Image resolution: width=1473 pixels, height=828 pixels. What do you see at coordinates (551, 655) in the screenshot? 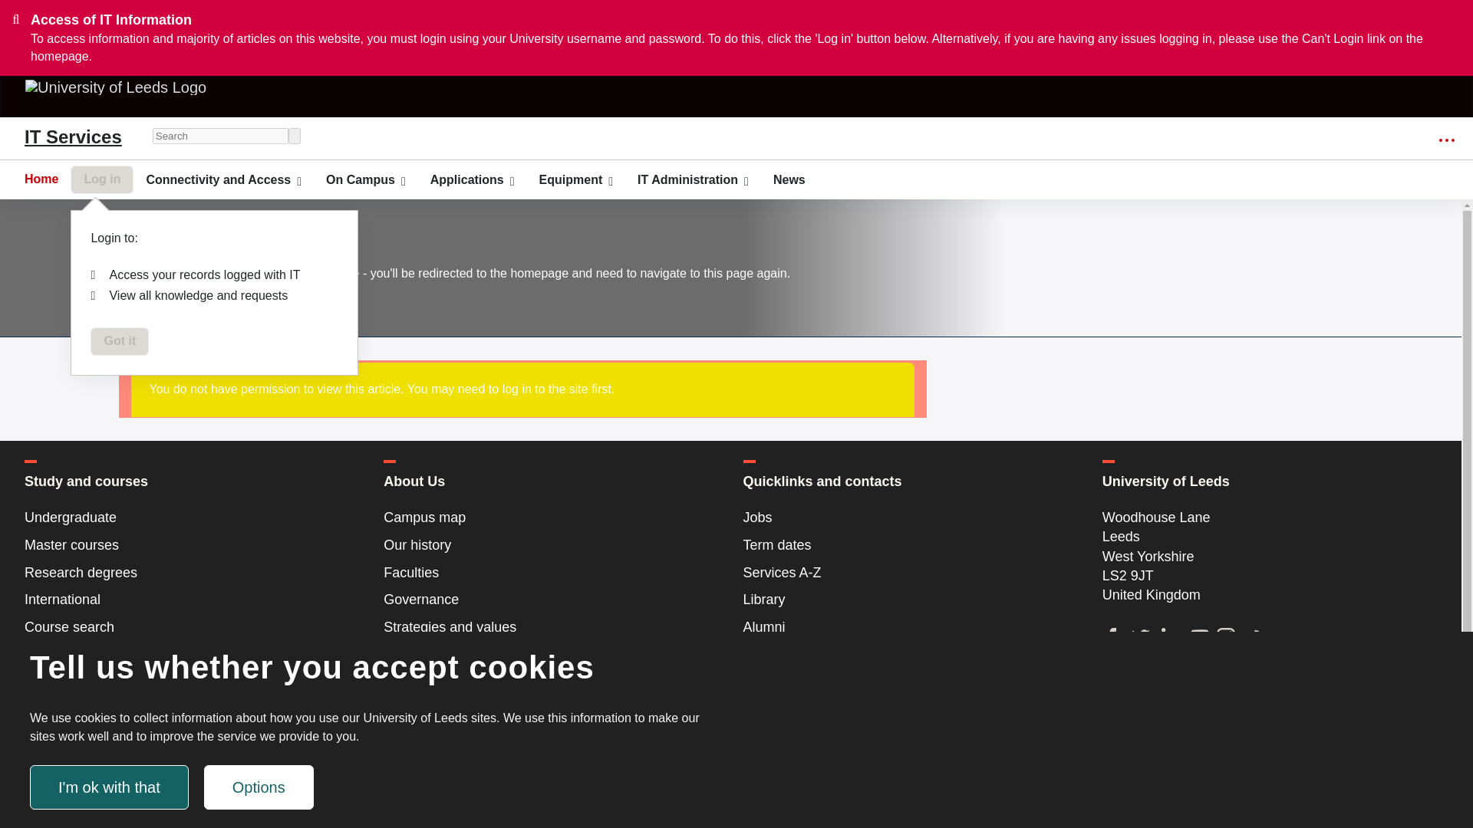
I see `Equality` at bounding box center [551, 655].